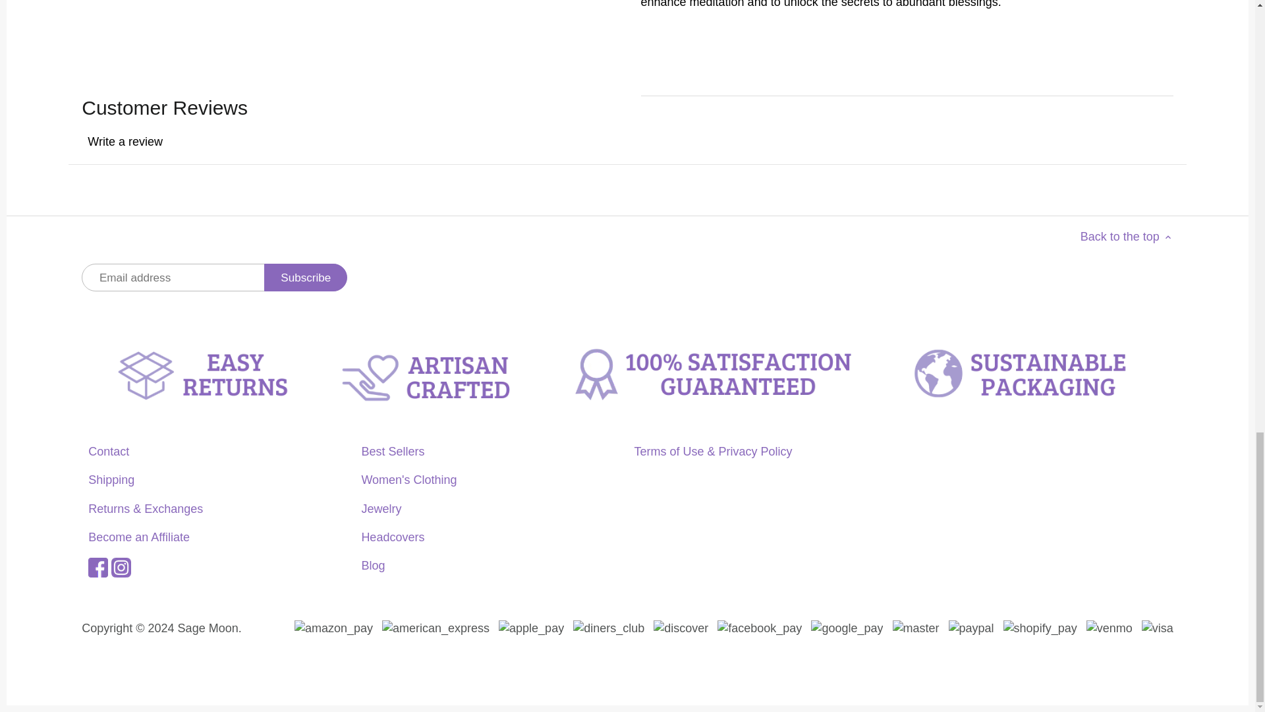 The height and width of the screenshot is (712, 1265). Describe the element at coordinates (121, 566) in the screenshot. I see `follow me on instagram` at that location.